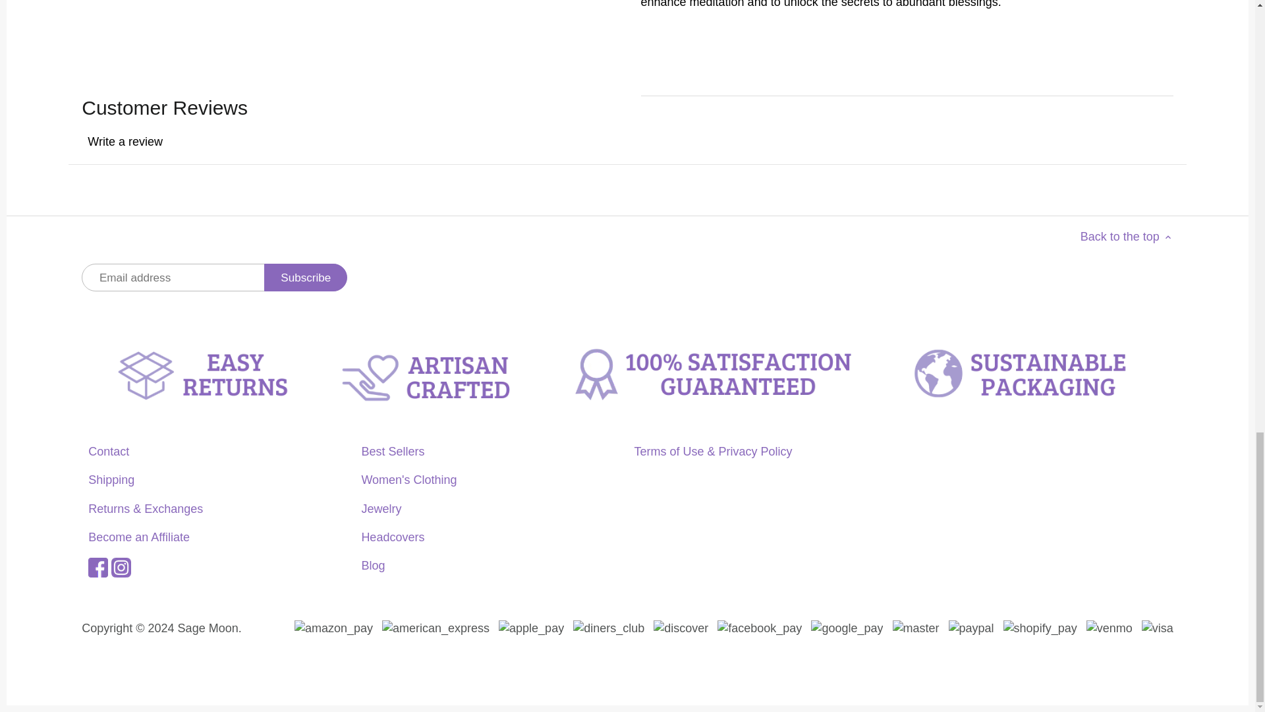 The height and width of the screenshot is (712, 1265). Describe the element at coordinates (121, 566) in the screenshot. I see `follow me on instagram` at that location.